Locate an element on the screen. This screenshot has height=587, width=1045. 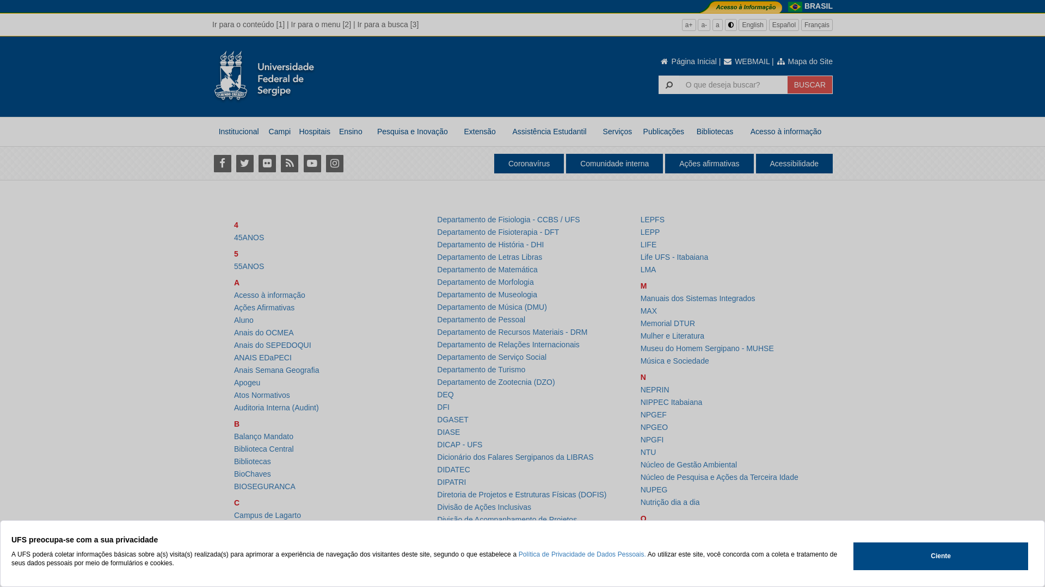
NTU is located at coordinates (649, 452).